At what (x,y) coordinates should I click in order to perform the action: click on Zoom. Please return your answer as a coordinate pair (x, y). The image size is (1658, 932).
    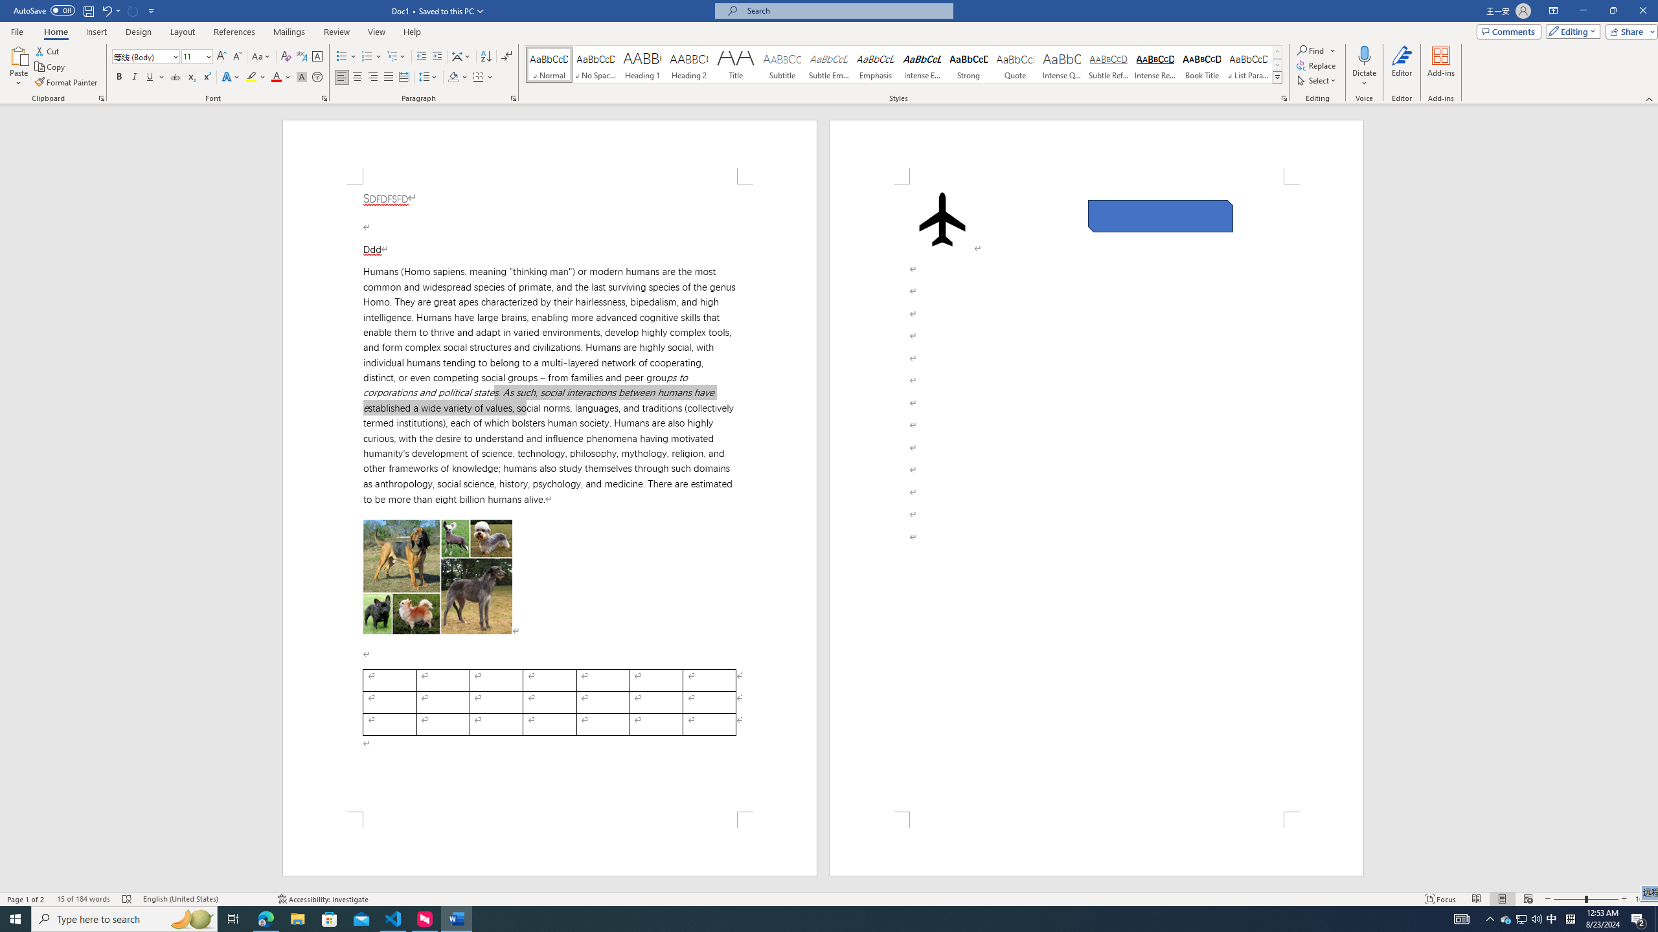
    Looking at the image, I should click on (1585, 899).